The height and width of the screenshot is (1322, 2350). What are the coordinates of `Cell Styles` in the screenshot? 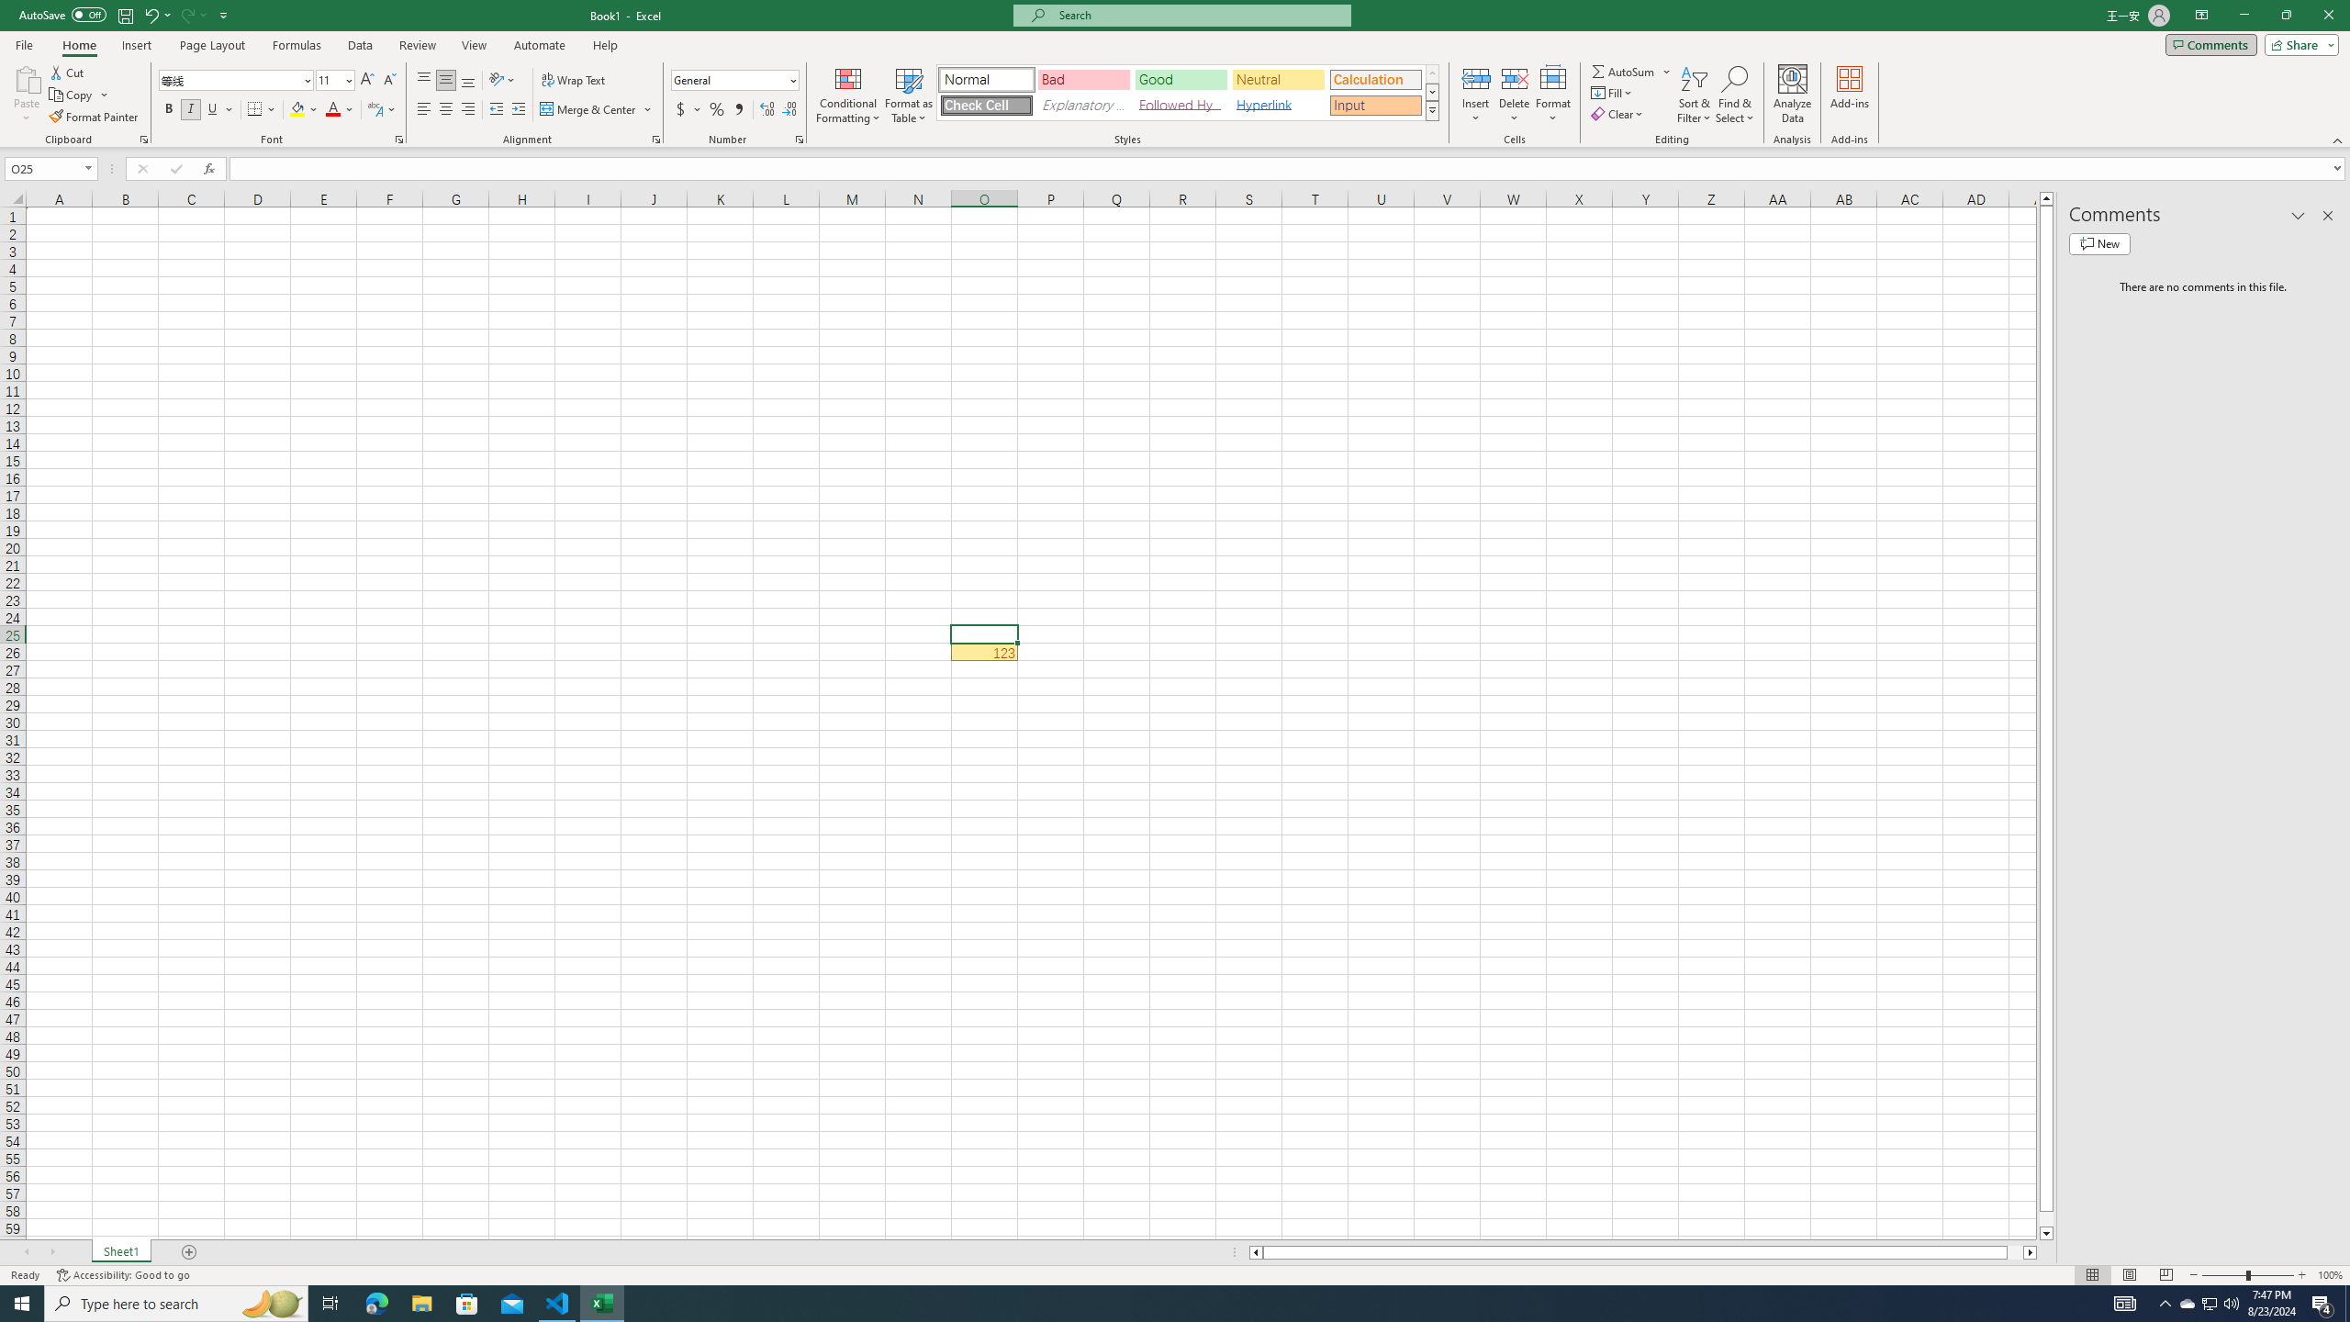 It's located at (1432, 110).